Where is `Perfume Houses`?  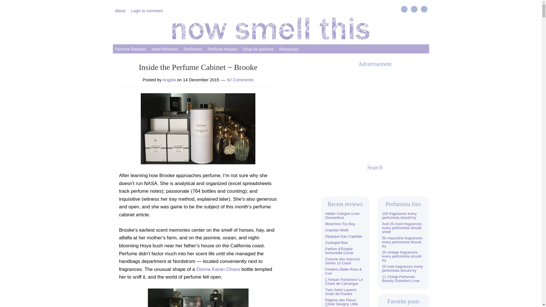 Perfume Houses is located at coordinates (222, 49).